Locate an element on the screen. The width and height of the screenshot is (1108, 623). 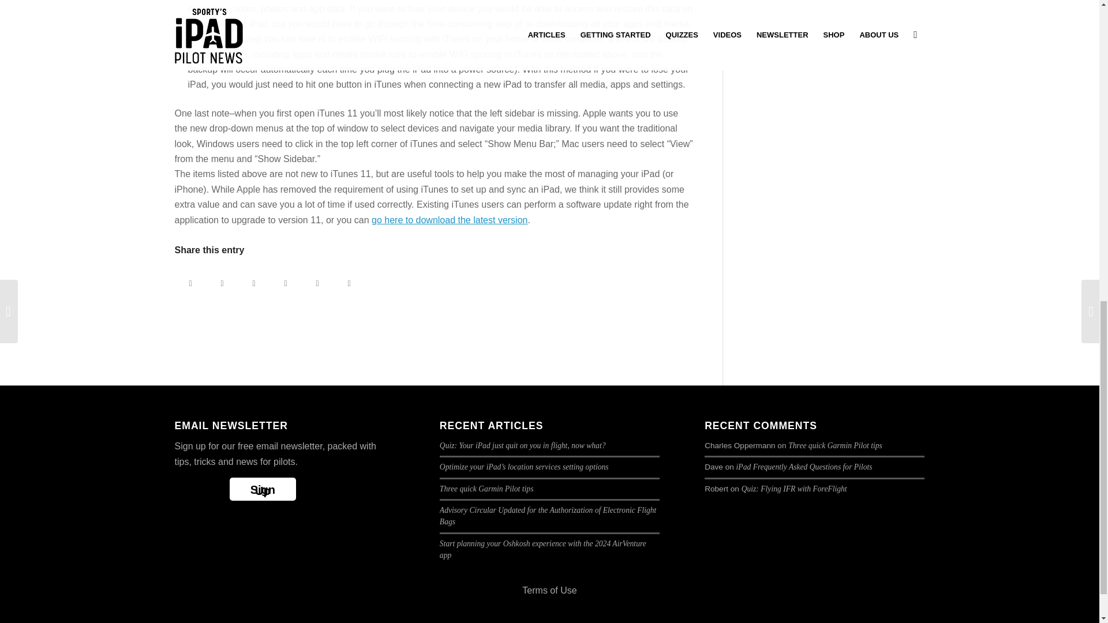
Quiz: Your iPad just quit on you in flight, now what? is located at coordinates (523, 445).